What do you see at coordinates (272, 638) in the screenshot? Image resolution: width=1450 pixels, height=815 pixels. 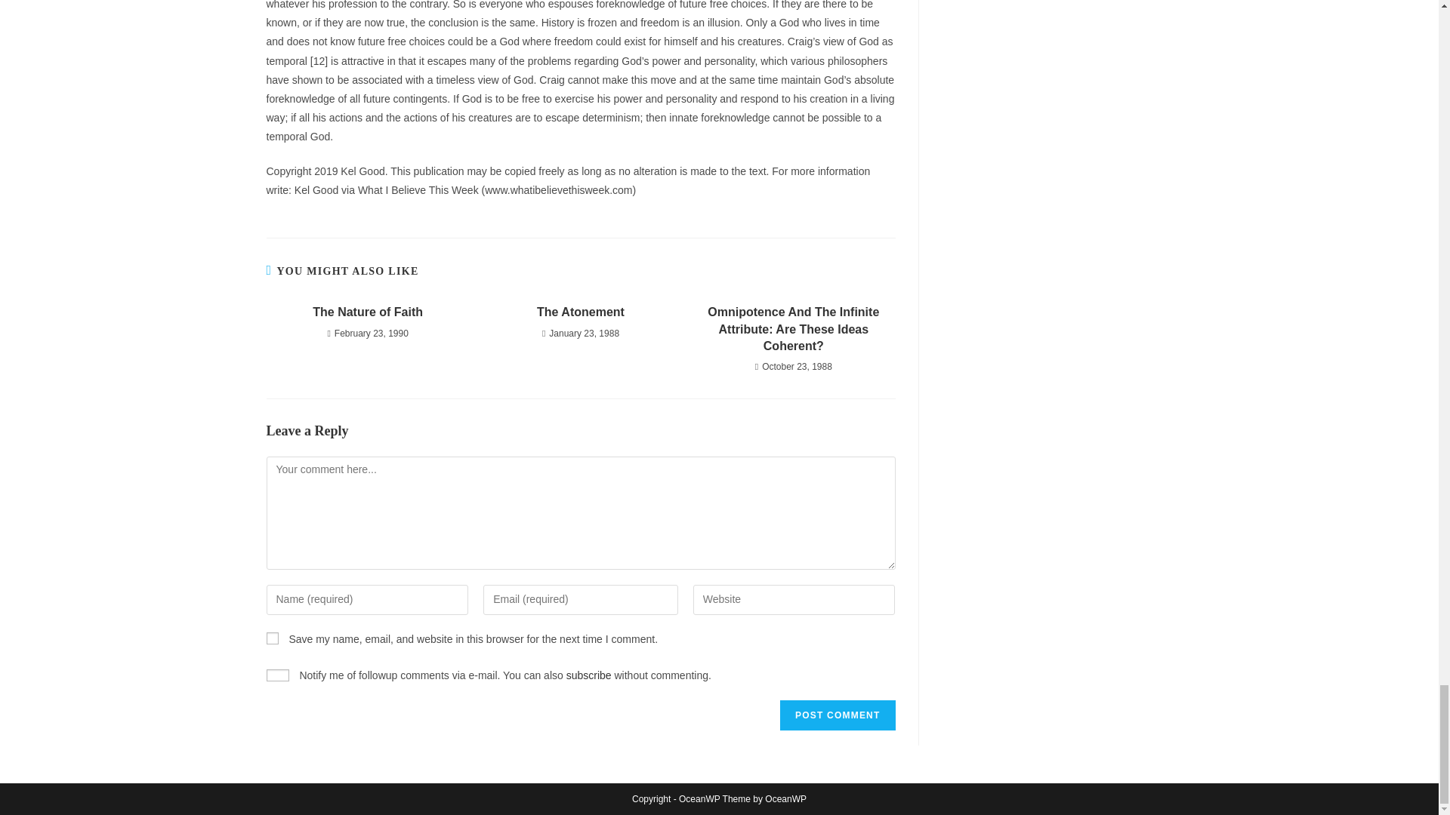 I see `yes` at bounding box center [272, 638].